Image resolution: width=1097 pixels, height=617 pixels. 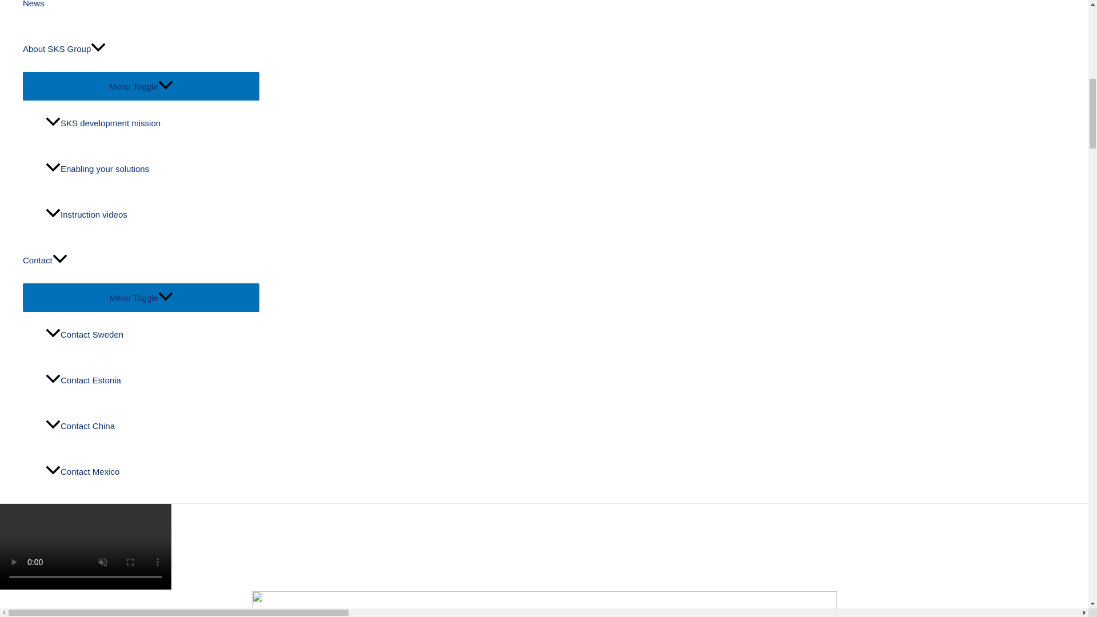 I want to click on Menu Toggle, so click(x=141, y=86).